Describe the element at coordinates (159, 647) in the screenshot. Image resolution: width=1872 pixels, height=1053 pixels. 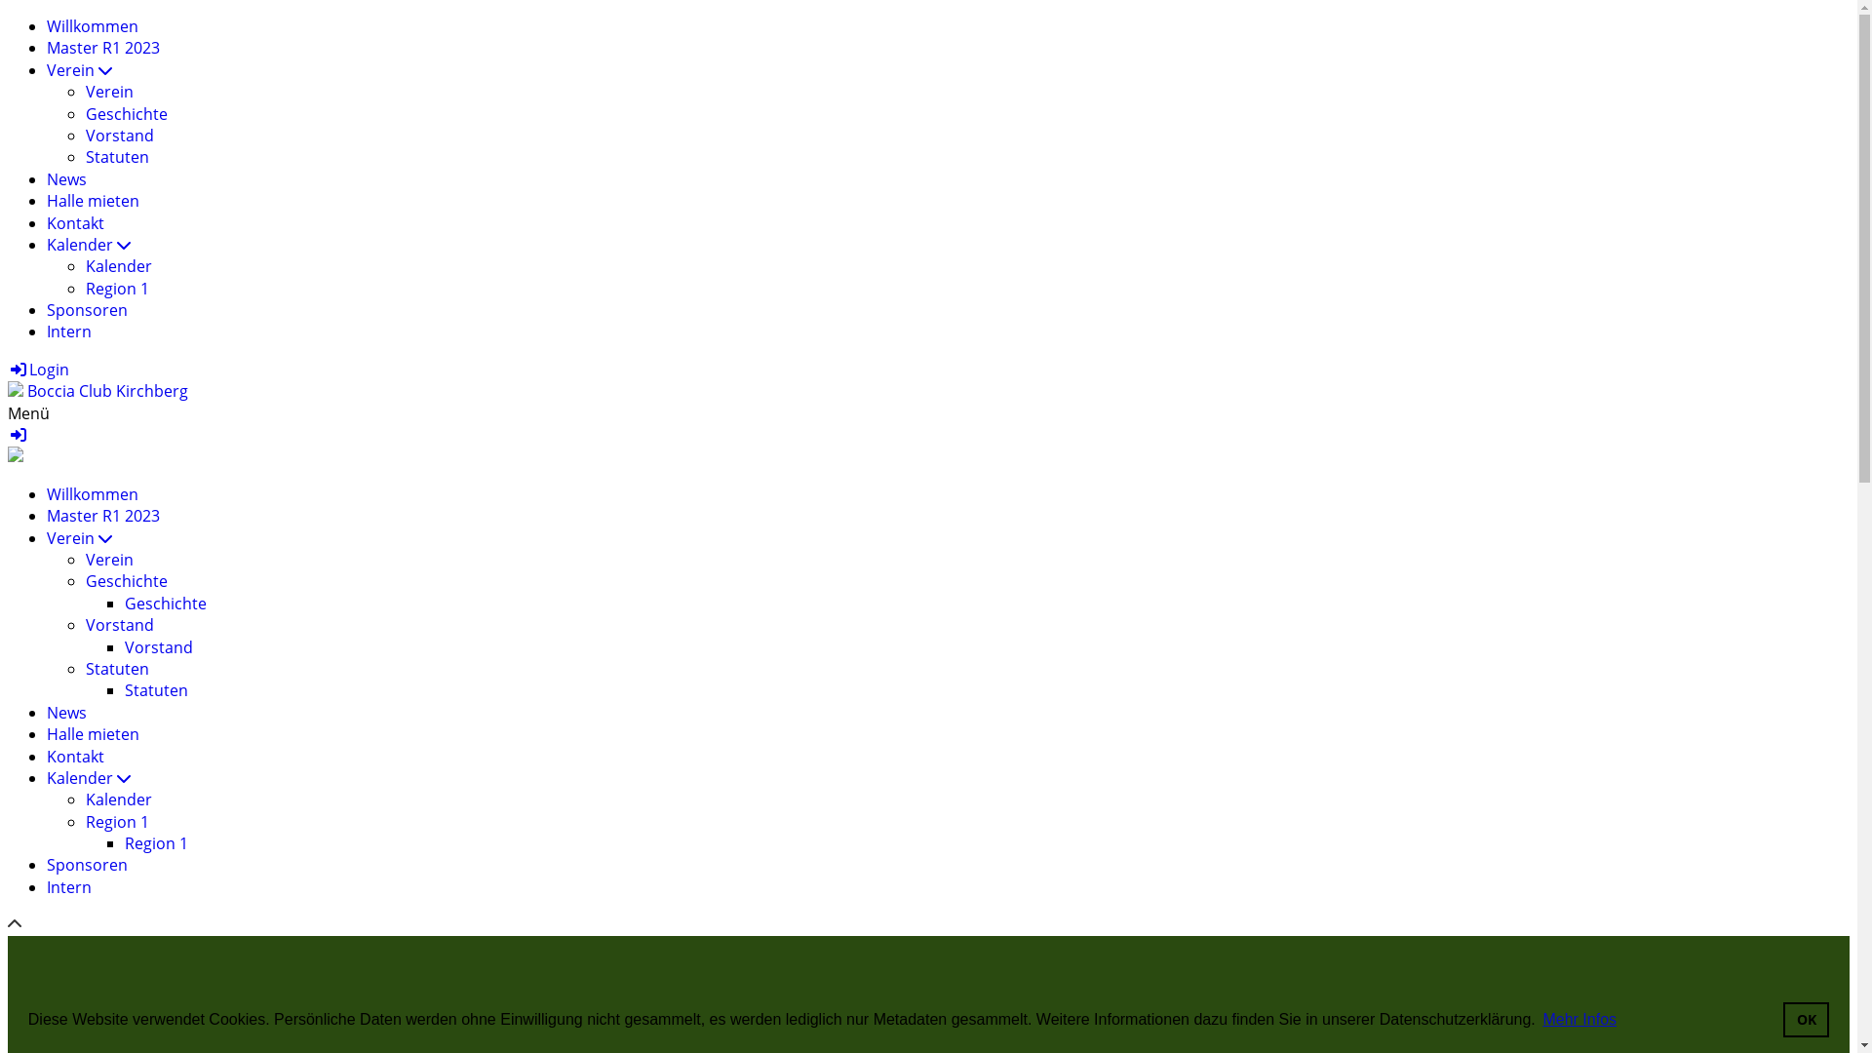
I see `Vorstand` at that location.